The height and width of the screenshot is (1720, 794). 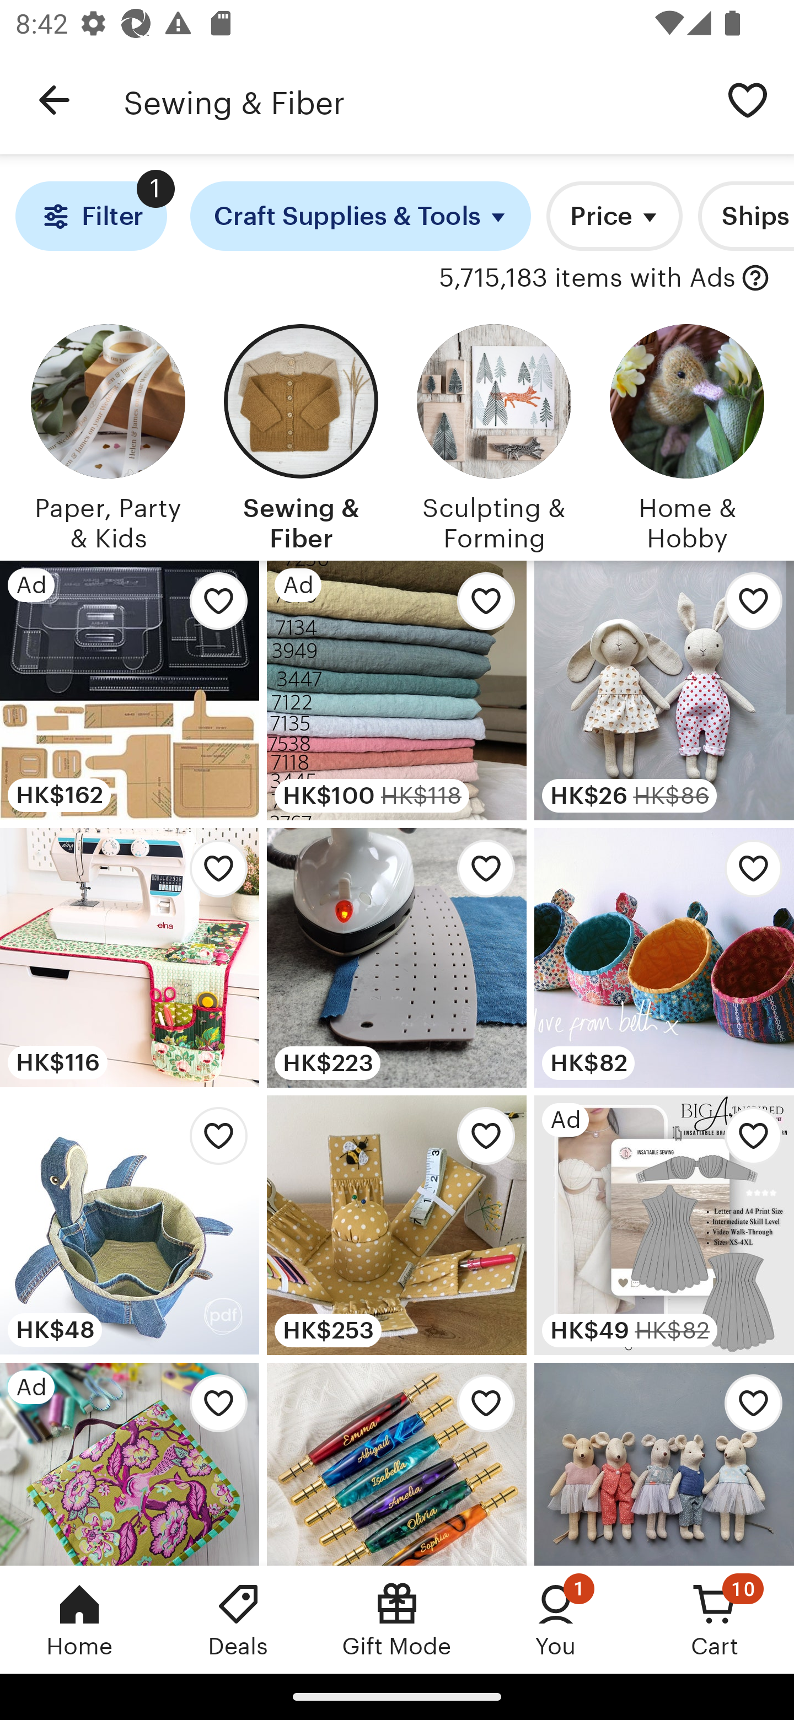 What do you see at coordinates (748, 873) in the screenshot?
I see `Add Bubble Pods Sewing Pattern to favorites` at bounding box center [748, 873].